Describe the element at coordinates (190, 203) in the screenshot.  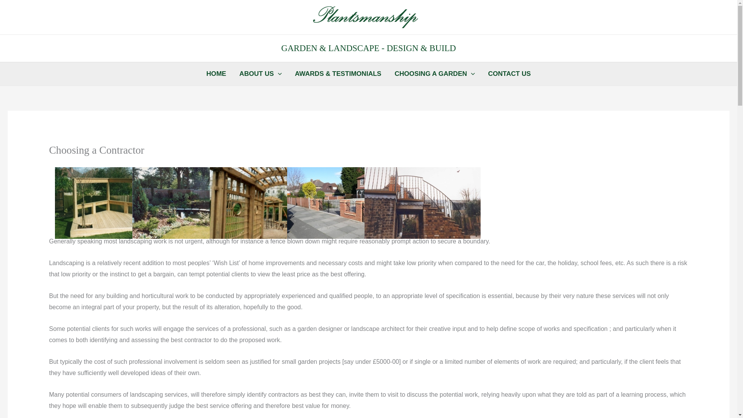
I see `7123` at that location.